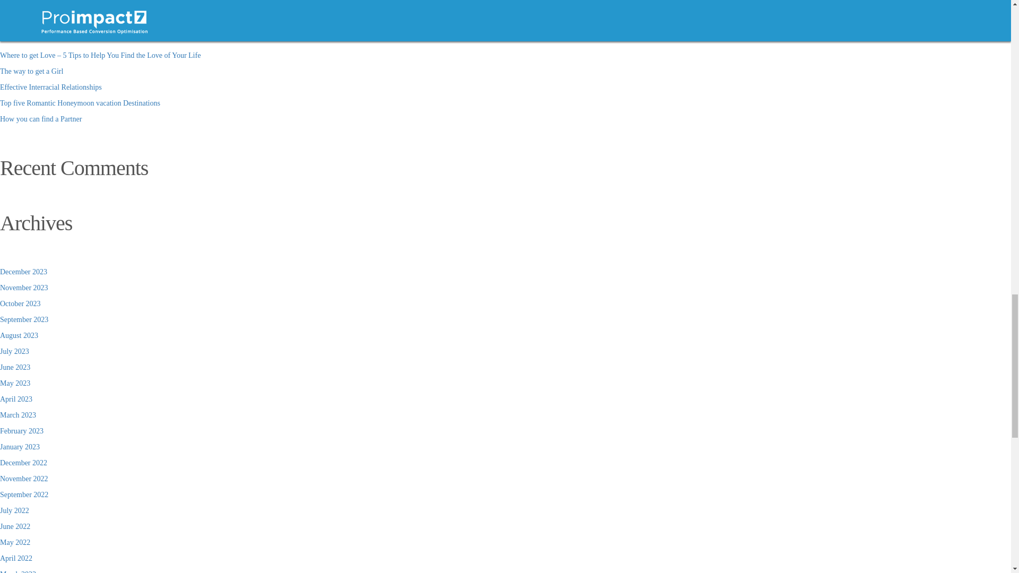  What do you see at coordinates (22, 431) in the screenshot?
I see `February 2023` at bounding box center [22, 431].